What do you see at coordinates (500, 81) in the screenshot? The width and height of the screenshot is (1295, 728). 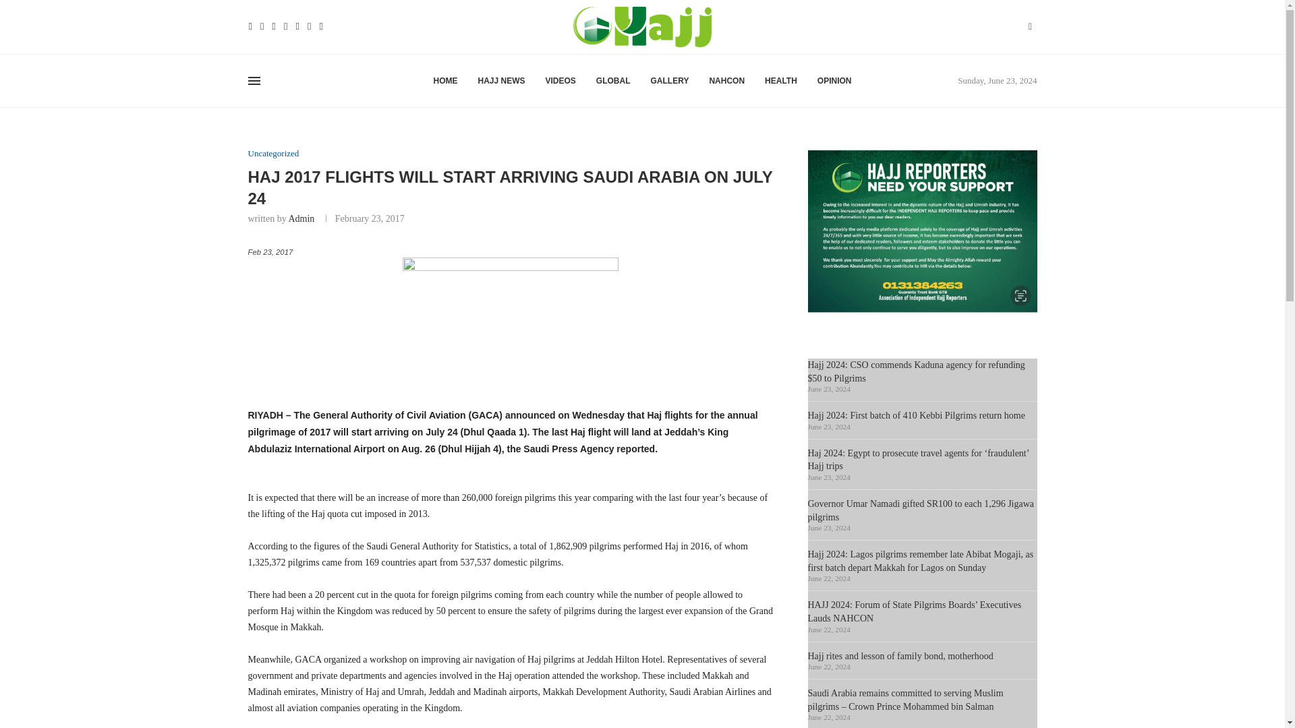 I see `HAJJ NEWS` at bounding box center [500, 81].